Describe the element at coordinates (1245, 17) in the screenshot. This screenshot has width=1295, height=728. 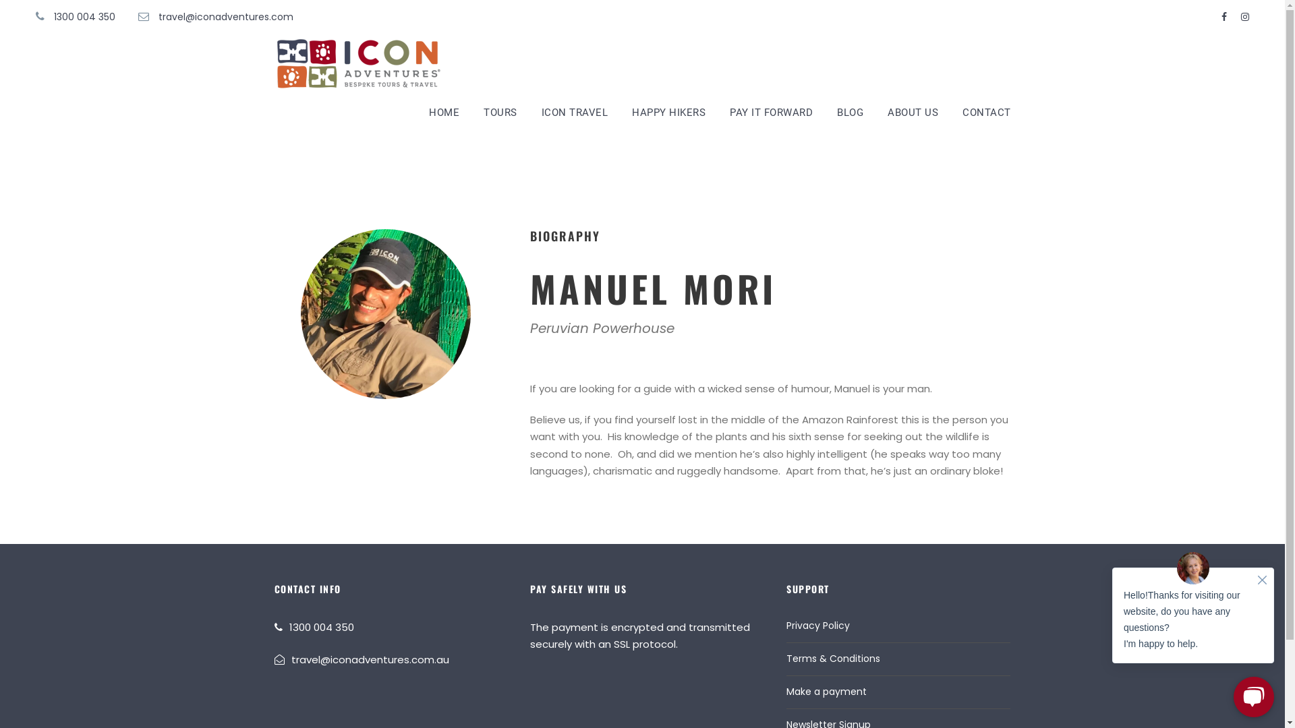
I see `instagram` at that location.